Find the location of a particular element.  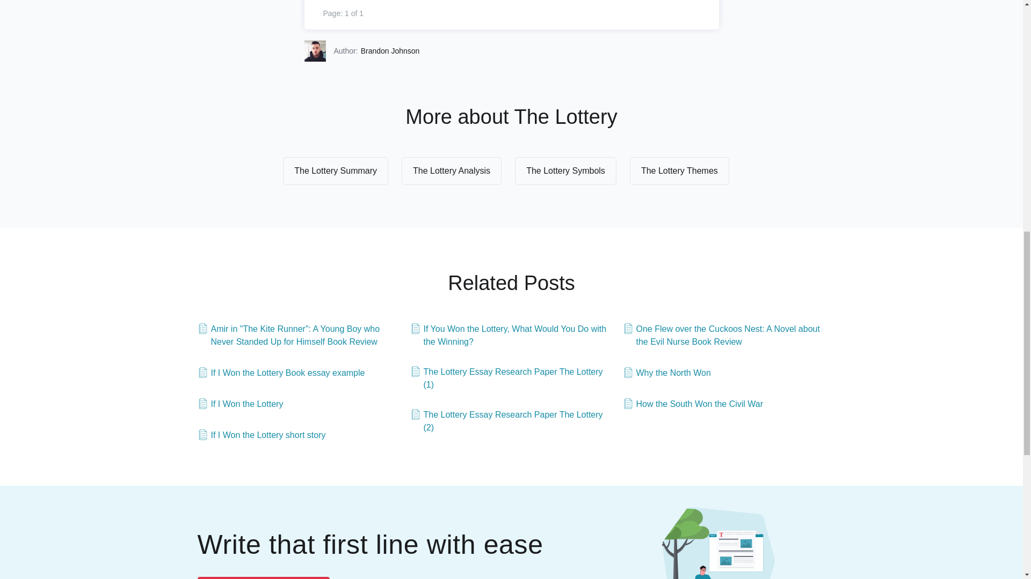

If I Won the Lottery Book essay example is located at coordinates (281, 373).